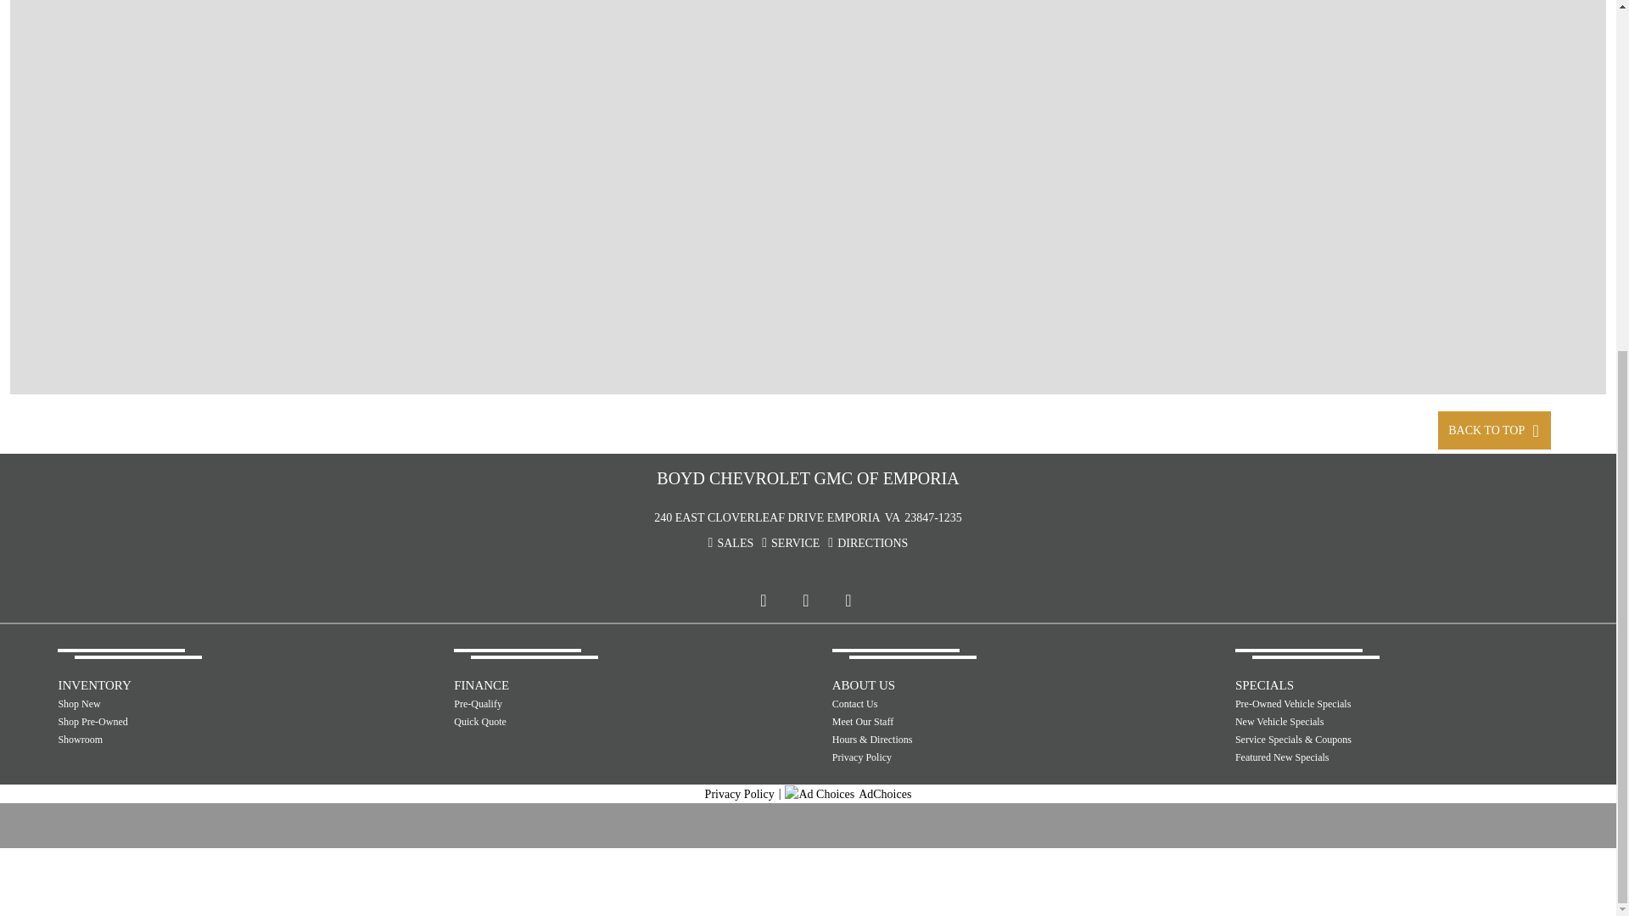 The width and height of the screenshot is (1629, 916). What do you see at coordinates (1363, 704) in the screenshot?
I see `Pre-Owned Vehicle Specials` at bounding box center [1363, 704].